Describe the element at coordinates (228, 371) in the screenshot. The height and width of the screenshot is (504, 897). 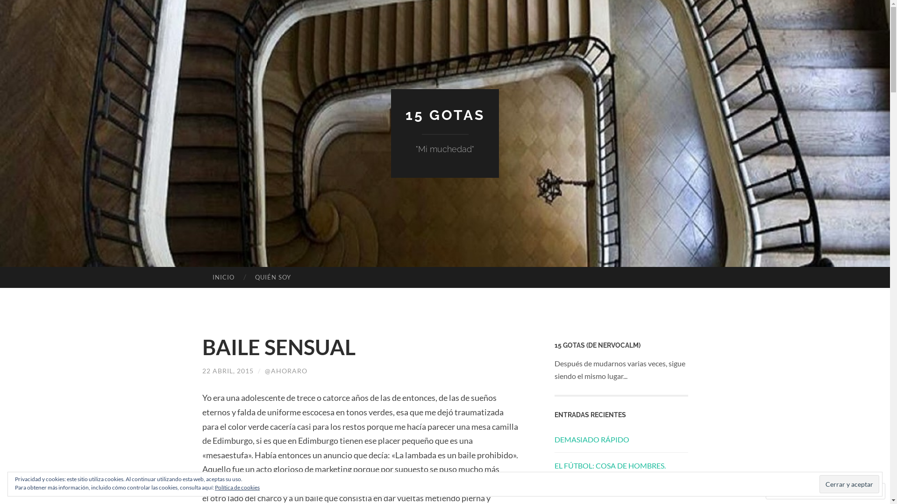
I see `22 ABRIL, 2015` at that location.